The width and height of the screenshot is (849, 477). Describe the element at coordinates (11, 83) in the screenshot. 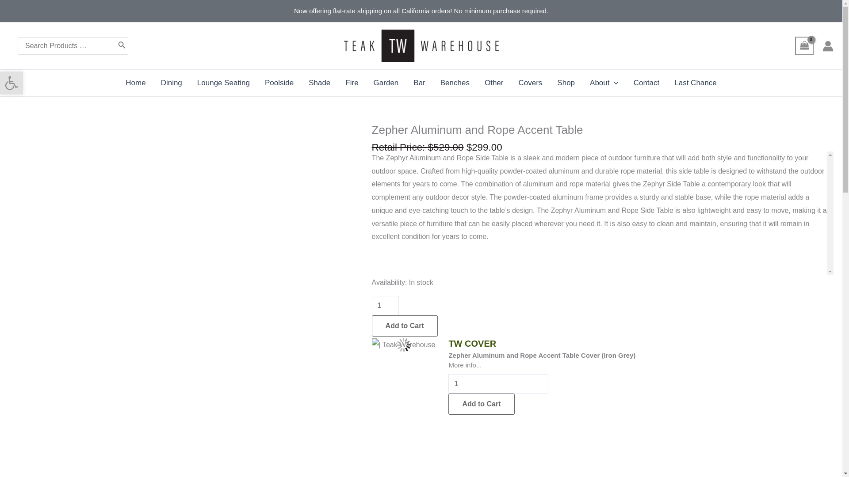

I see `Accessibility Tools` at that location.